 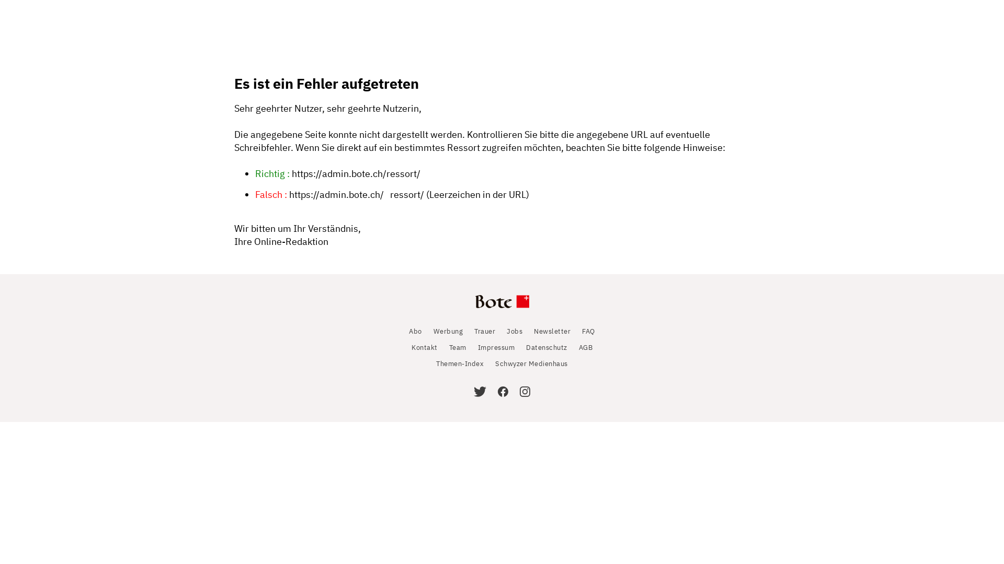 What do you see at coordinates (457, 348) in the screenshot?
I see `Team` at bounding box center [457, 348].